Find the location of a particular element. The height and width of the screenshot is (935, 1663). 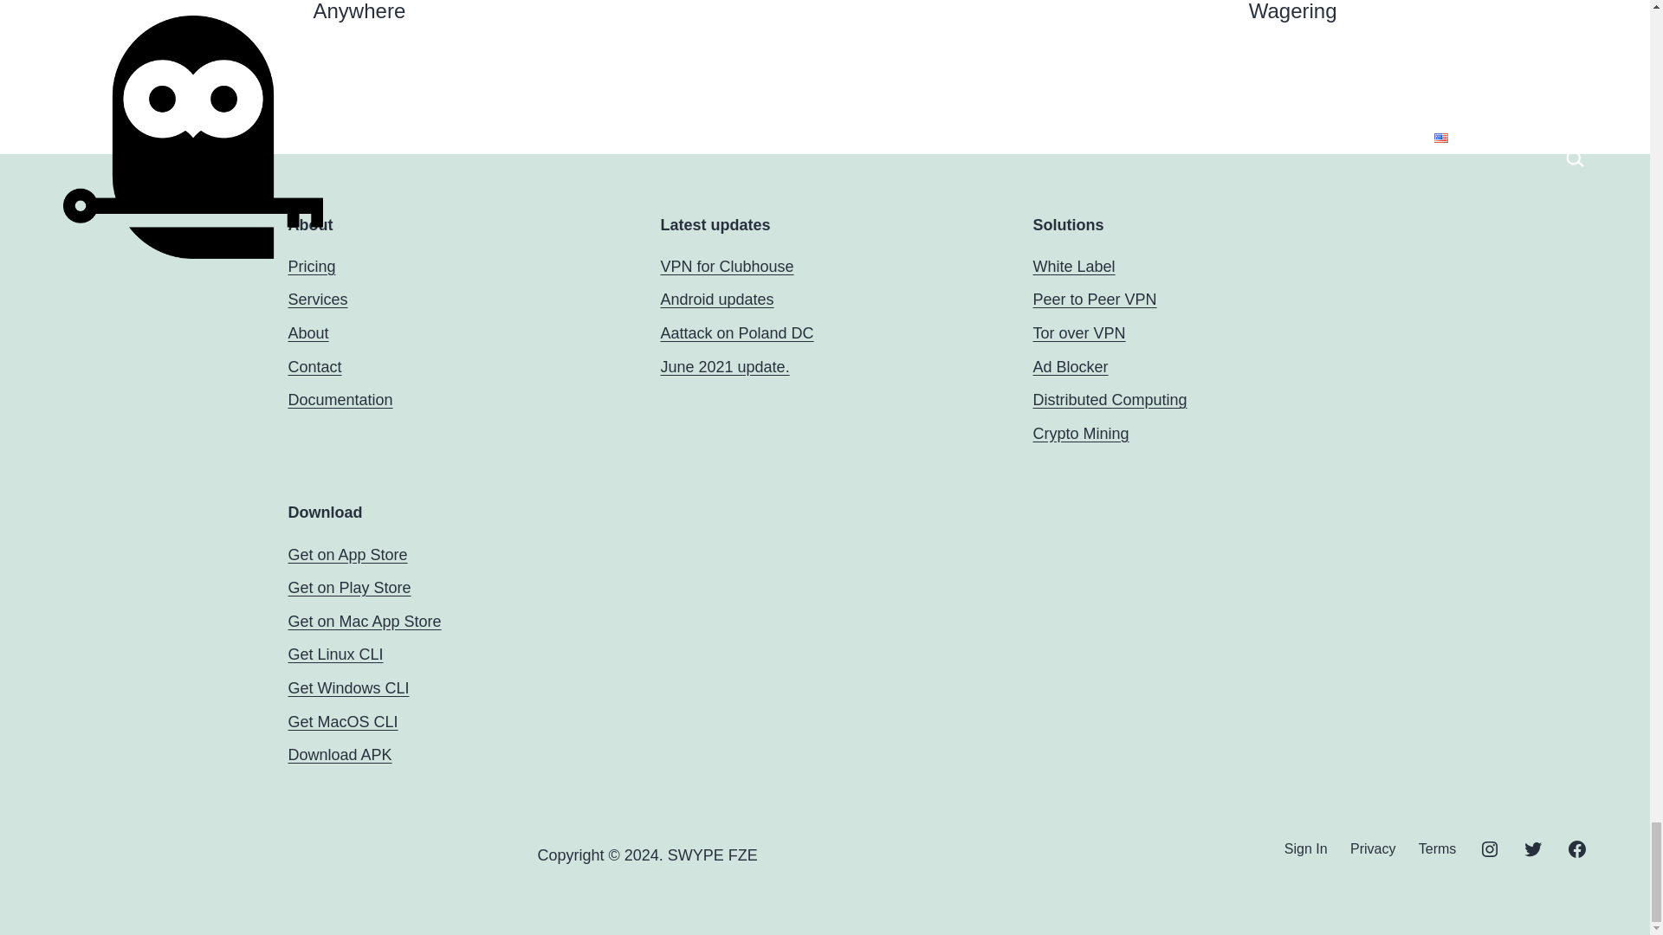

Get on Play Store is located at coordinates (349, 587).